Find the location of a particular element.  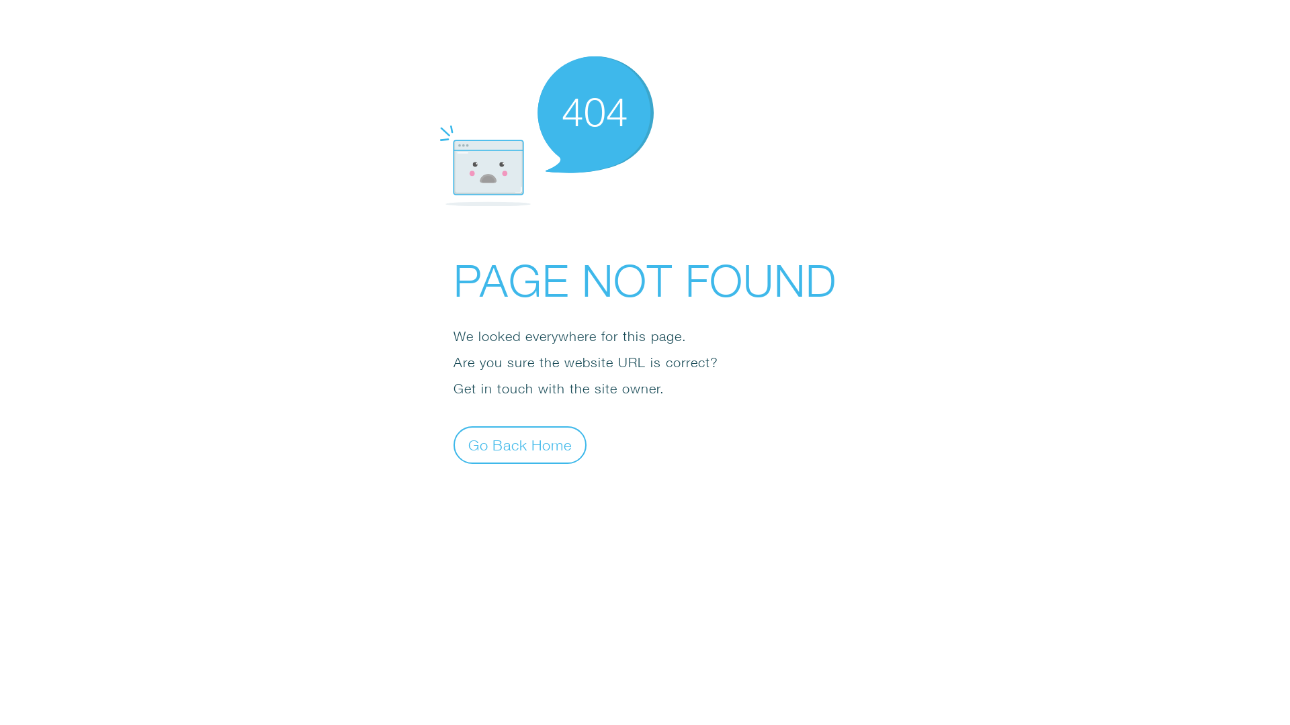

Go Back Home is located at coordinates (520, 444).